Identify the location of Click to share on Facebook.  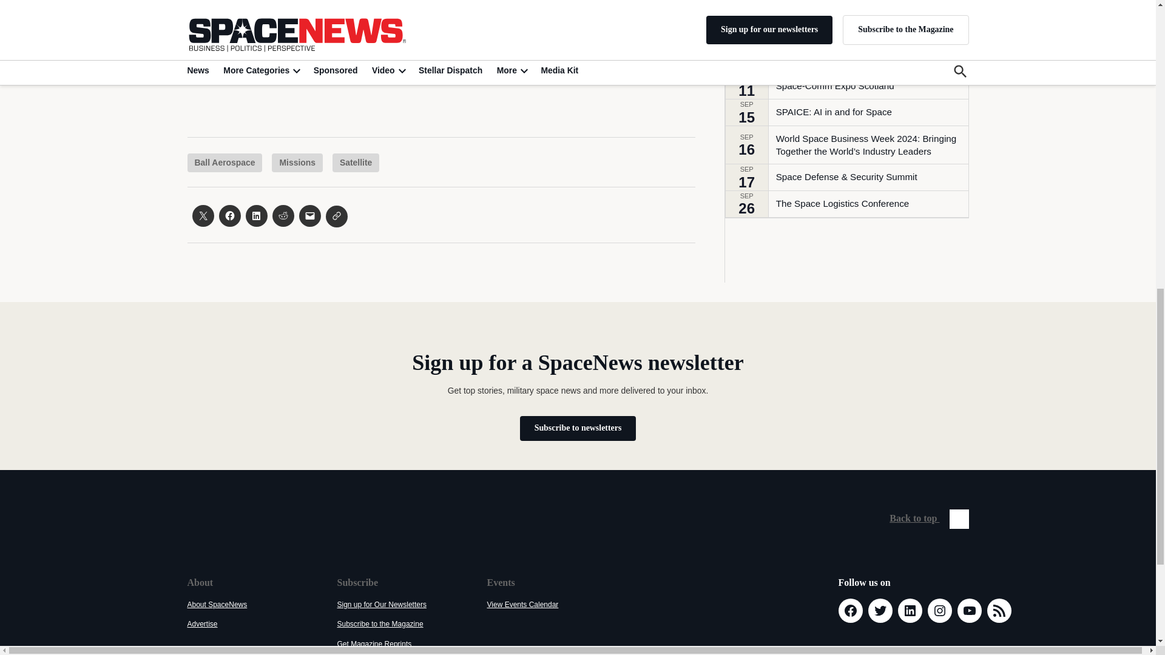
(229, 216).